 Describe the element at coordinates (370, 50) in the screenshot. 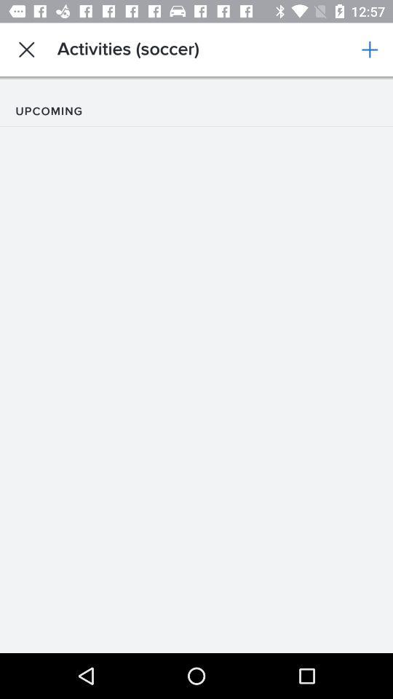

I see `tap app next to the activities (soccer)` at that location.